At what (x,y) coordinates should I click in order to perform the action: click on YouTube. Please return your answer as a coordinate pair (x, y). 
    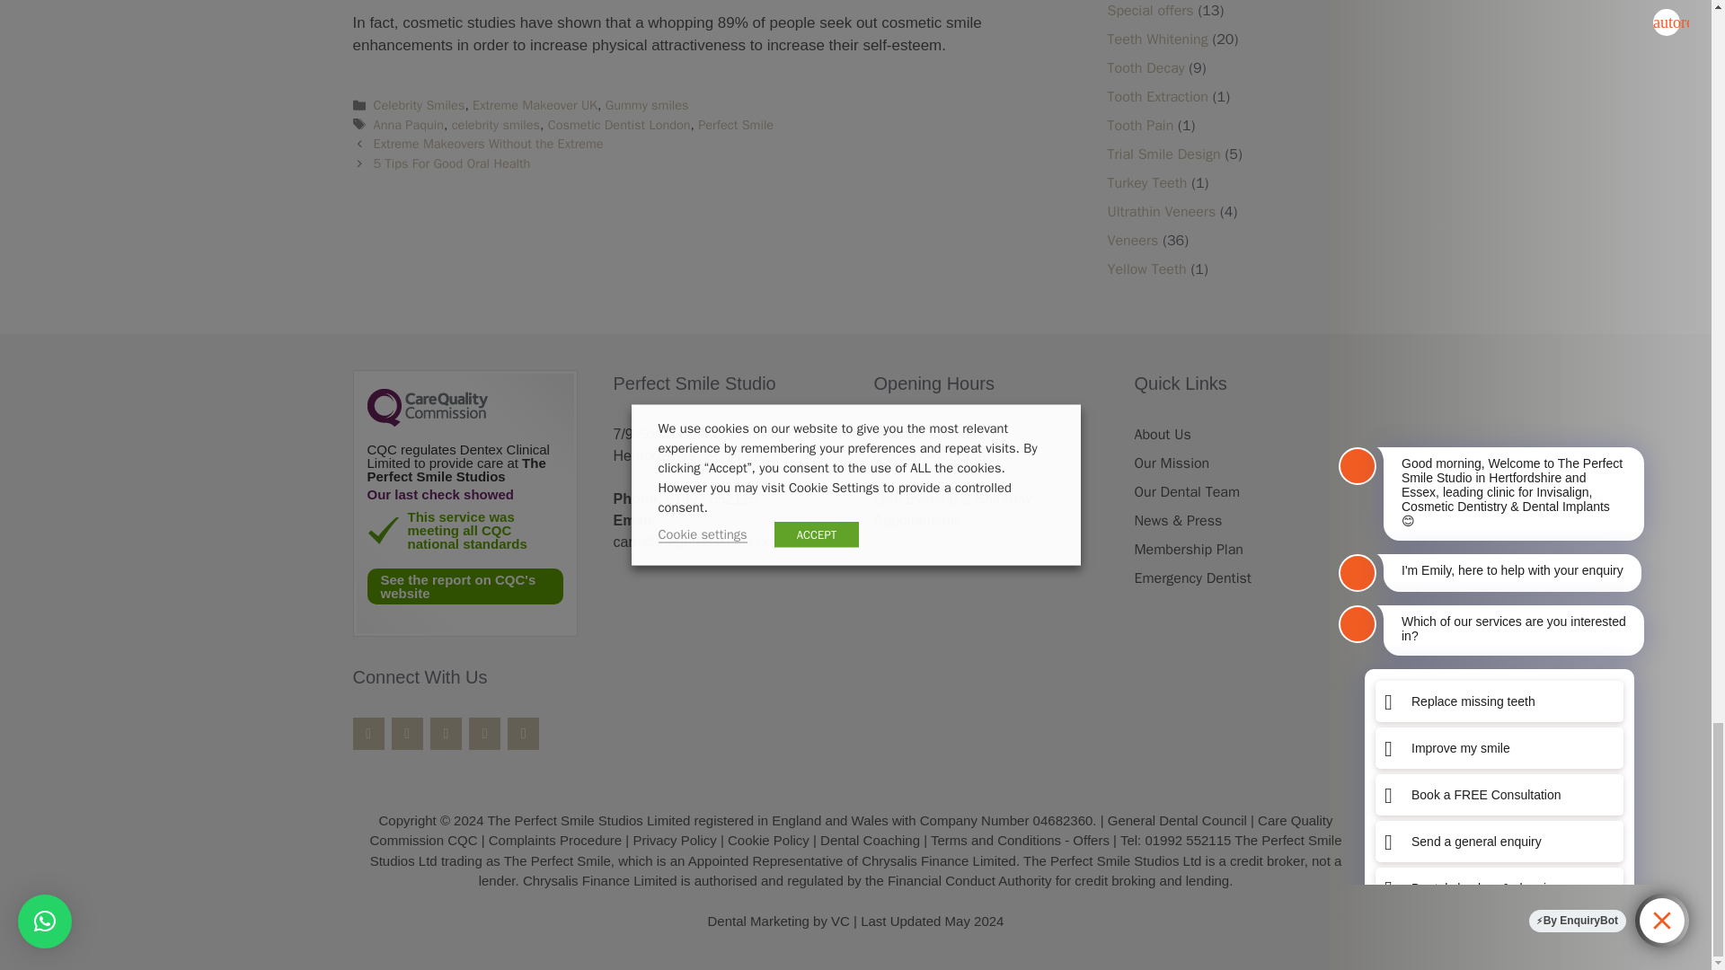
    Looking at the image, I should click on (484, 733).